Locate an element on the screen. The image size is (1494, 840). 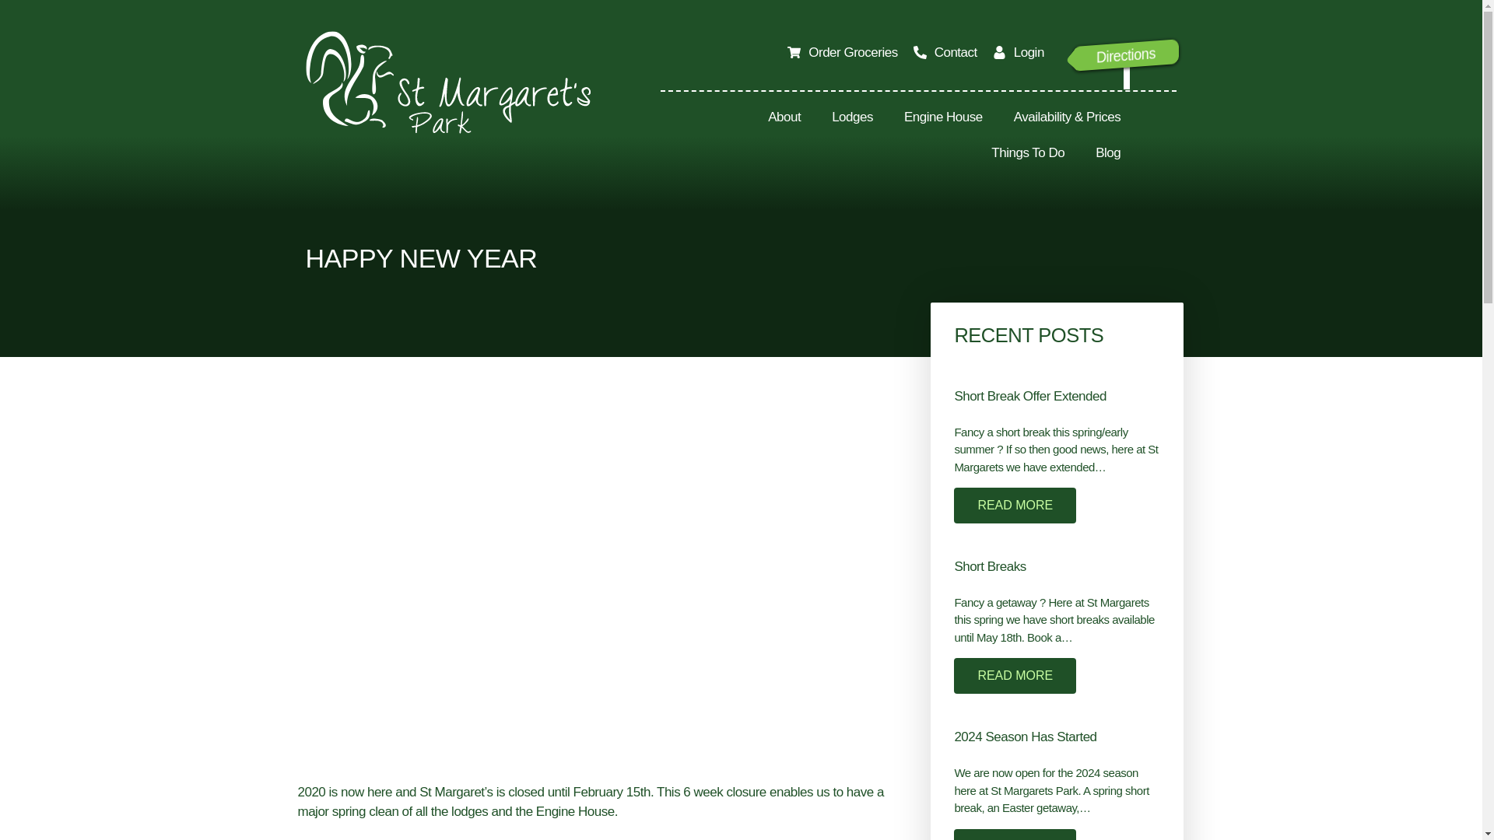
Contact is located at coordinates (945, 53).